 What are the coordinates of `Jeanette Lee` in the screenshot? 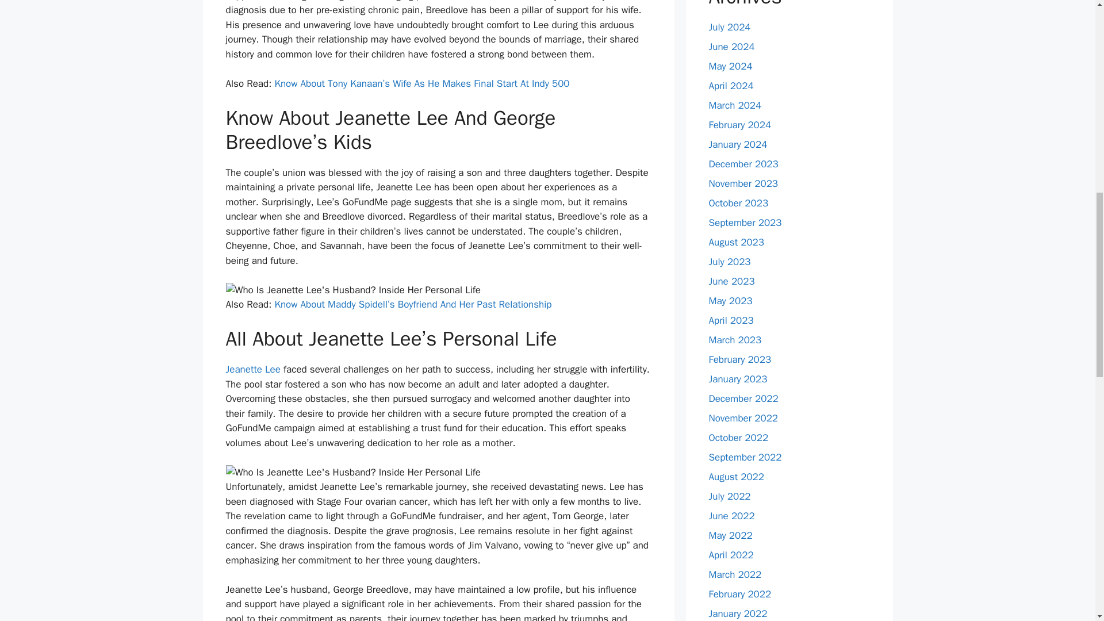 It's located at (252, 369).